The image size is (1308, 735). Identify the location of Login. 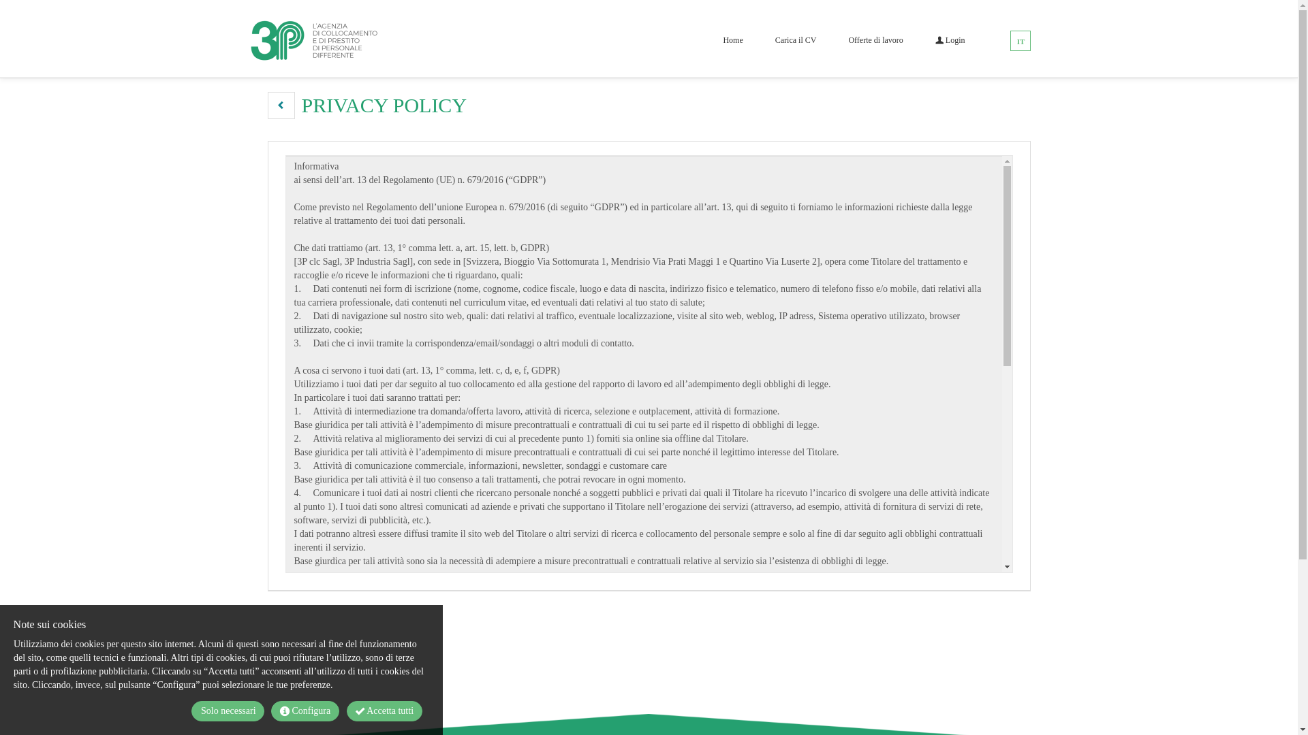
(950, 40).